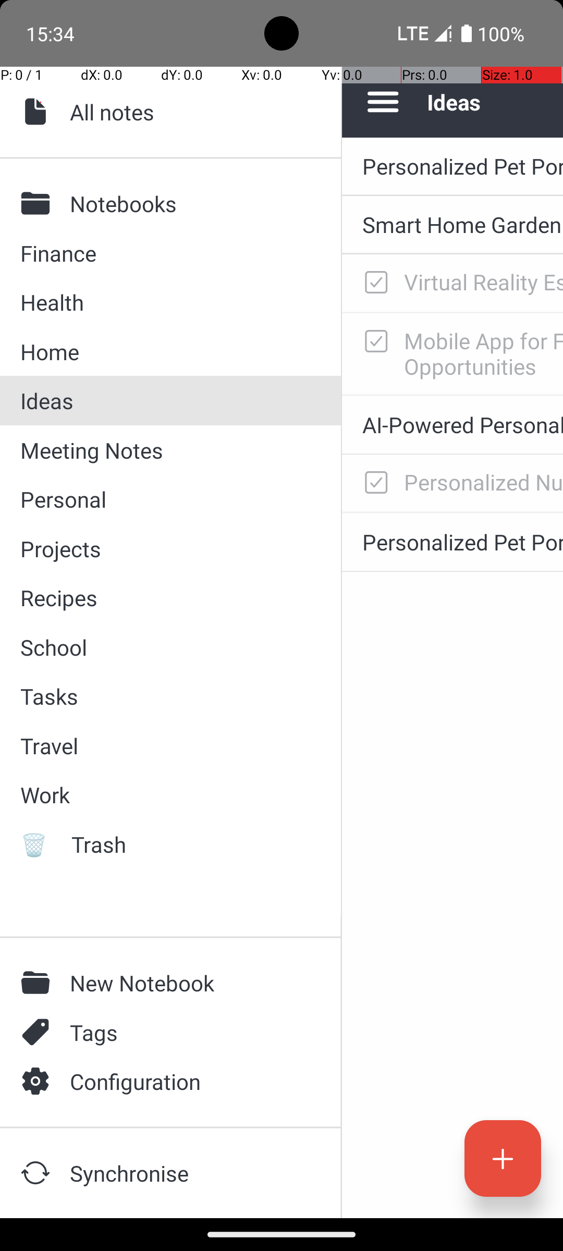 This screenshot has width=563, height=1251. I want to click on , so click(38, 983).